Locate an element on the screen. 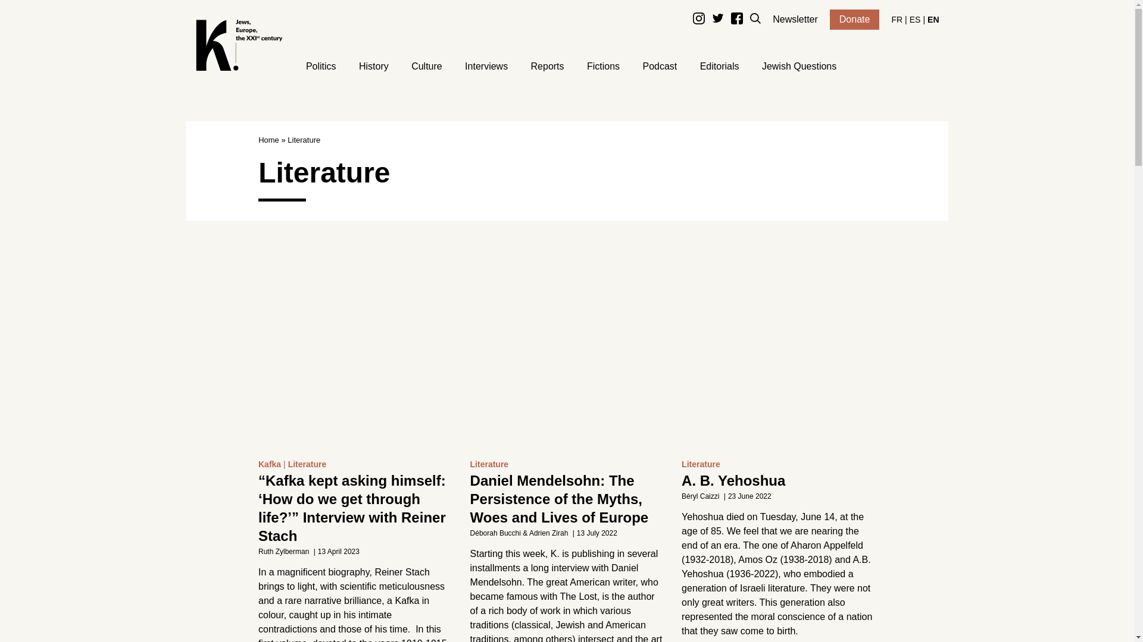 The height and width of the screenshot is (642, 1143). Interviews is located at coordinates (486, 68).